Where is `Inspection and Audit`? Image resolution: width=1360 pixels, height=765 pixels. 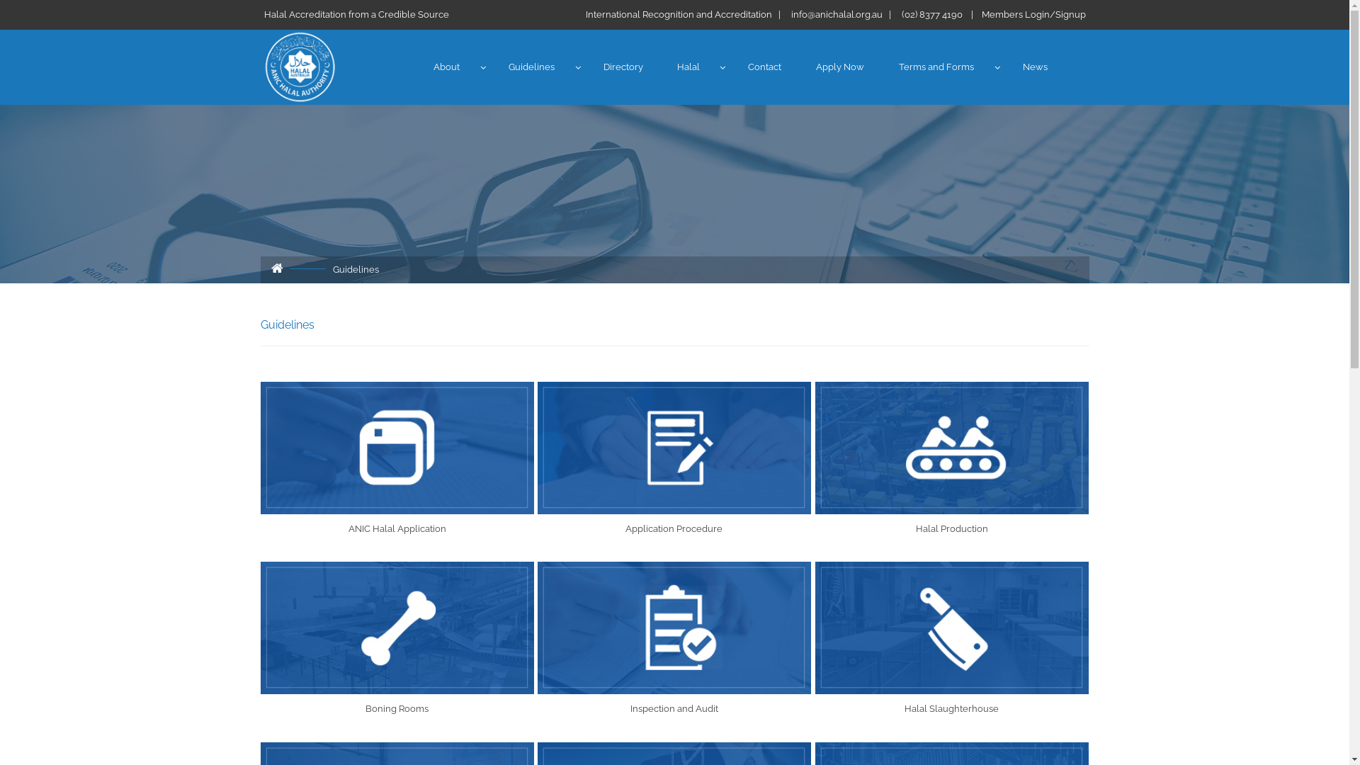 Inspection and Audit is located at coordinates (674, 628).